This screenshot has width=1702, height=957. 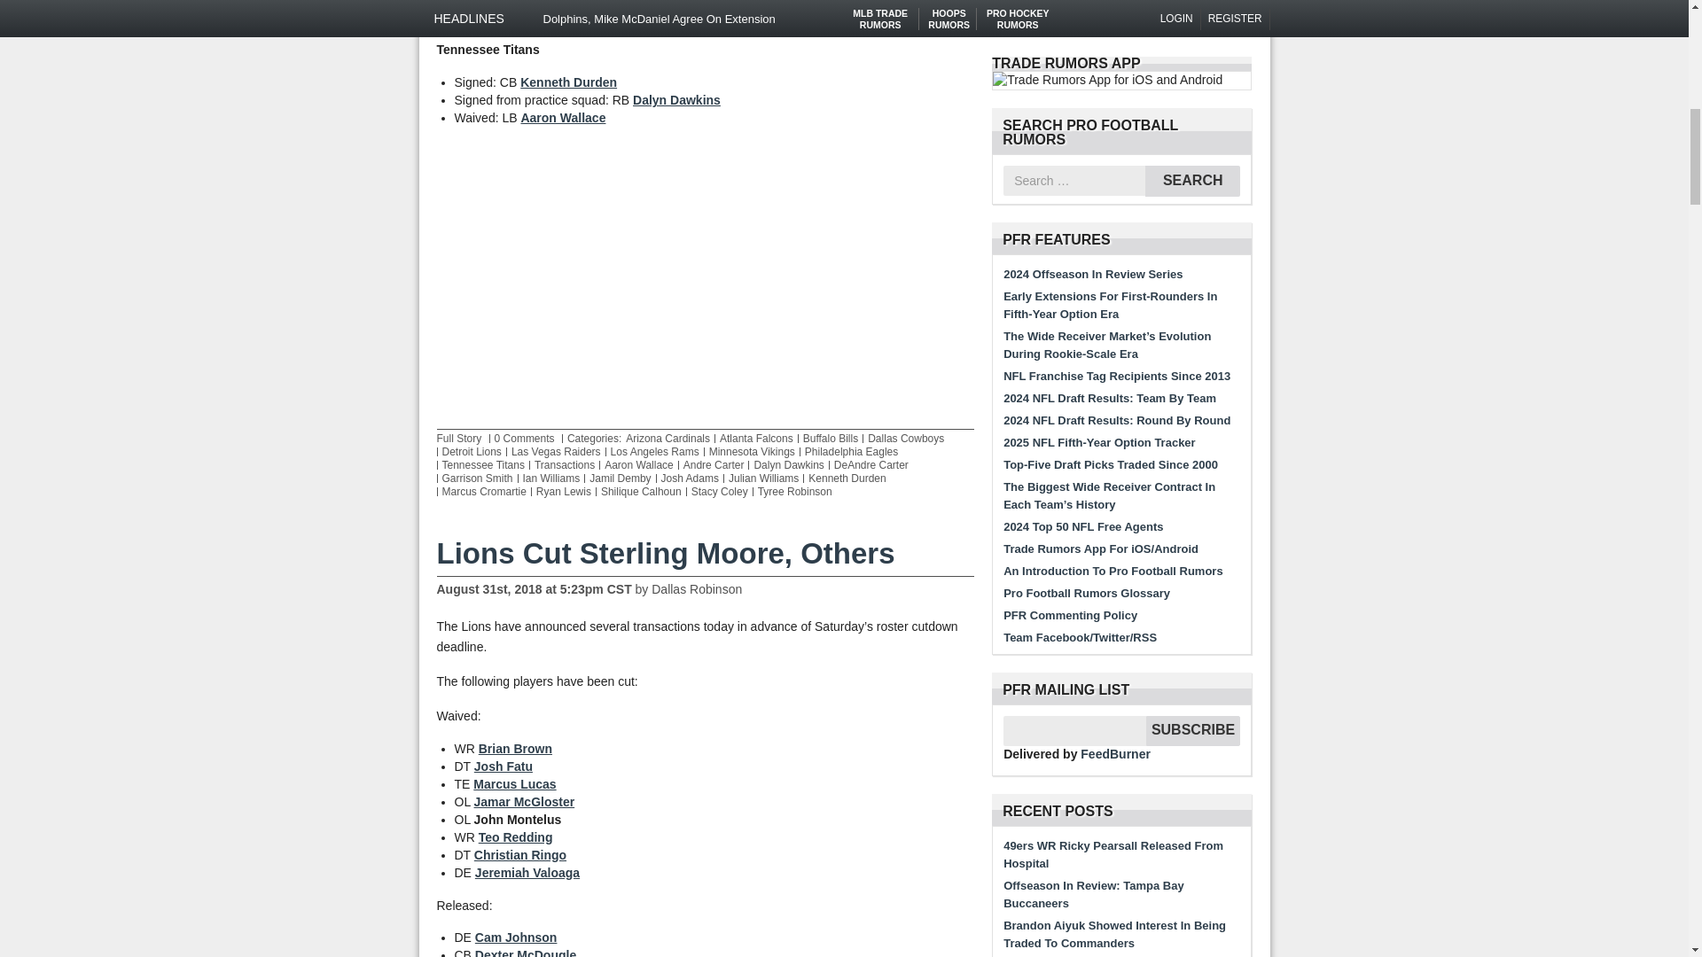 What do you see at coordinates (756, 439) in the screenshot?
I see `View all posts in Atlanta Falcons` at bounding box center [756, 439].